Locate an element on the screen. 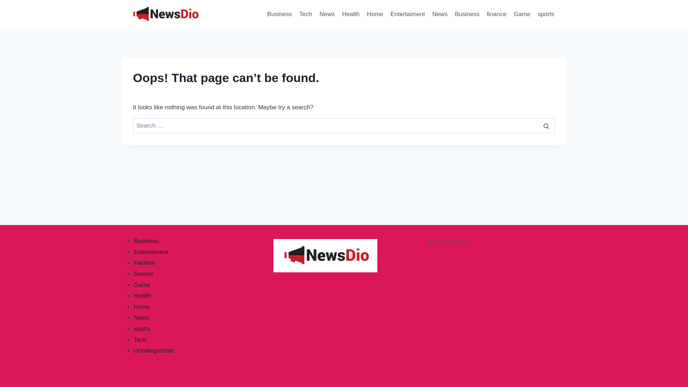 This screenshot has height=387, width=688. finance is located at coordinates (143, 274).